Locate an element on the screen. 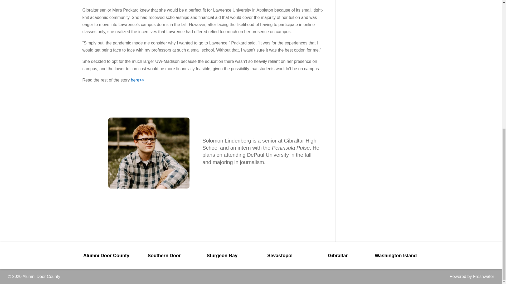 Image resolution: width=506 pixels, height=284 pixels. Powered by Freshwater is located at coordinates (472, 276).